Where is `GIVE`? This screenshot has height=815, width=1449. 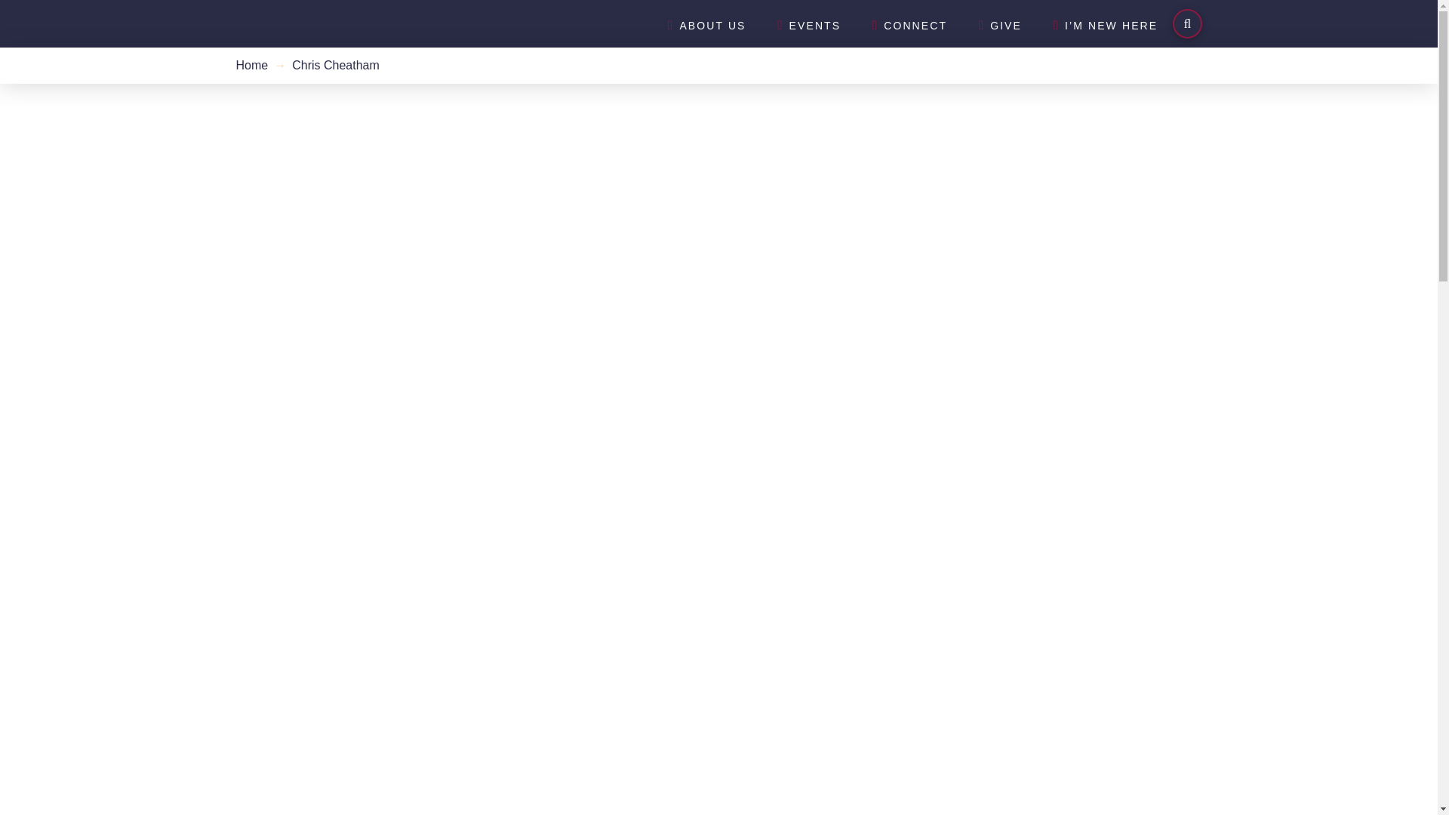 GIVE is located at coordinates (999, 23).